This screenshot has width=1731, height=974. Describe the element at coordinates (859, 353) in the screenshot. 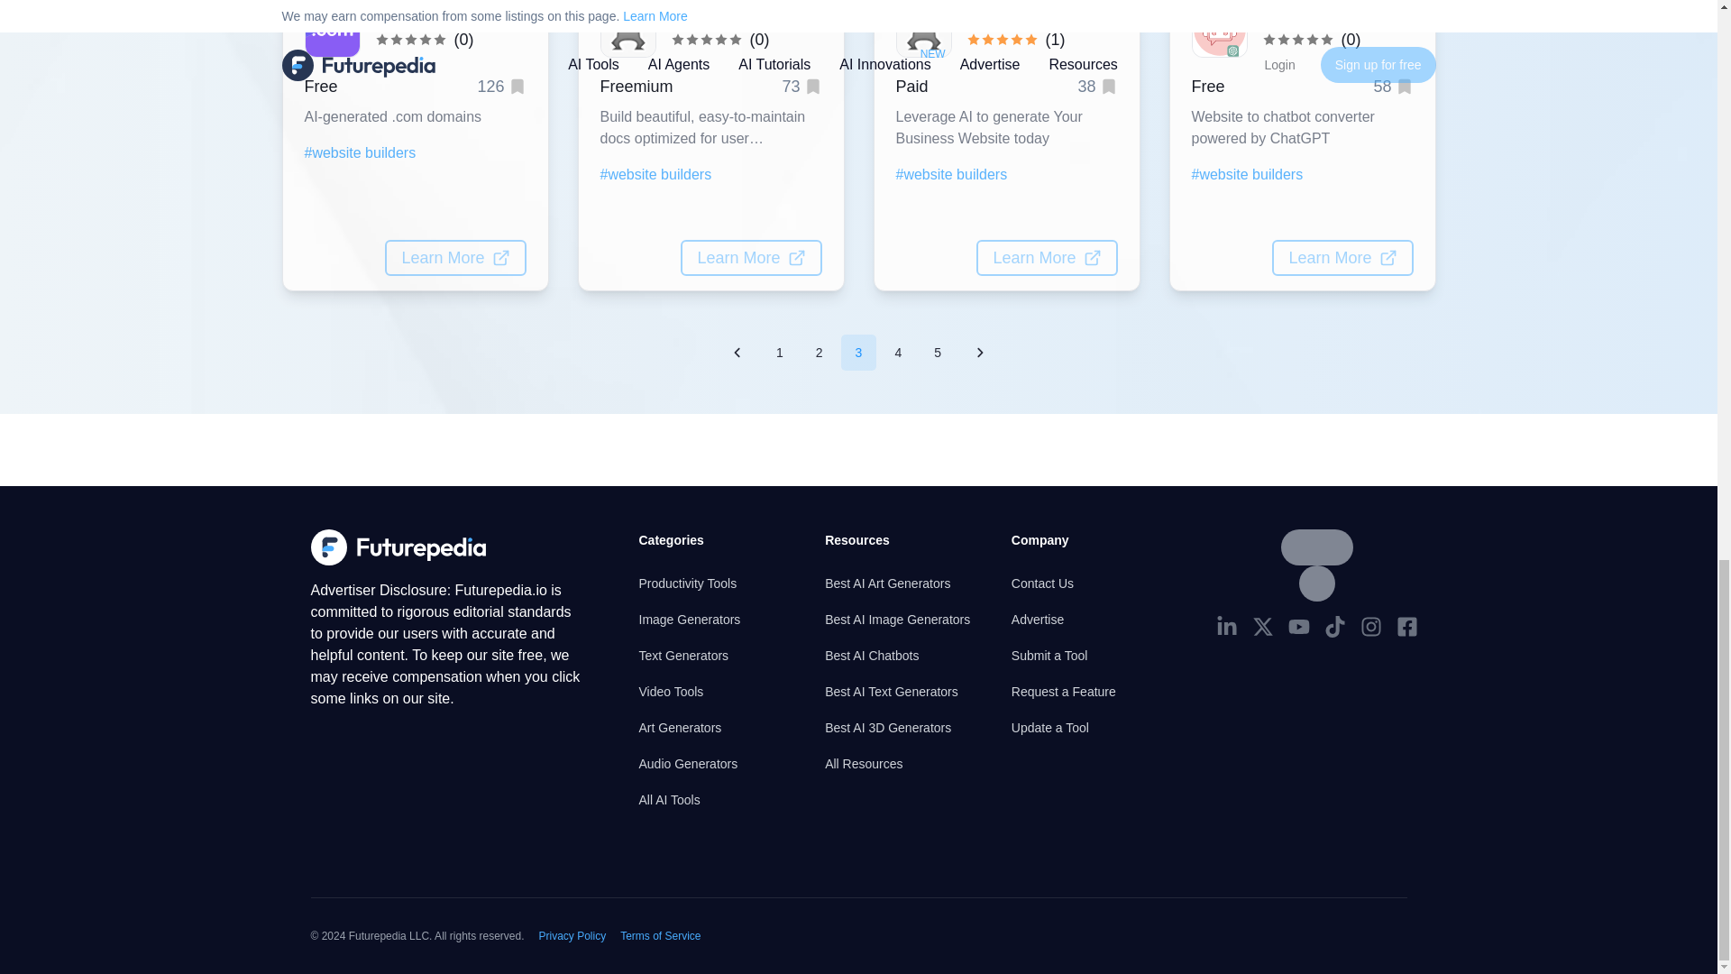

I see `3` at that location.